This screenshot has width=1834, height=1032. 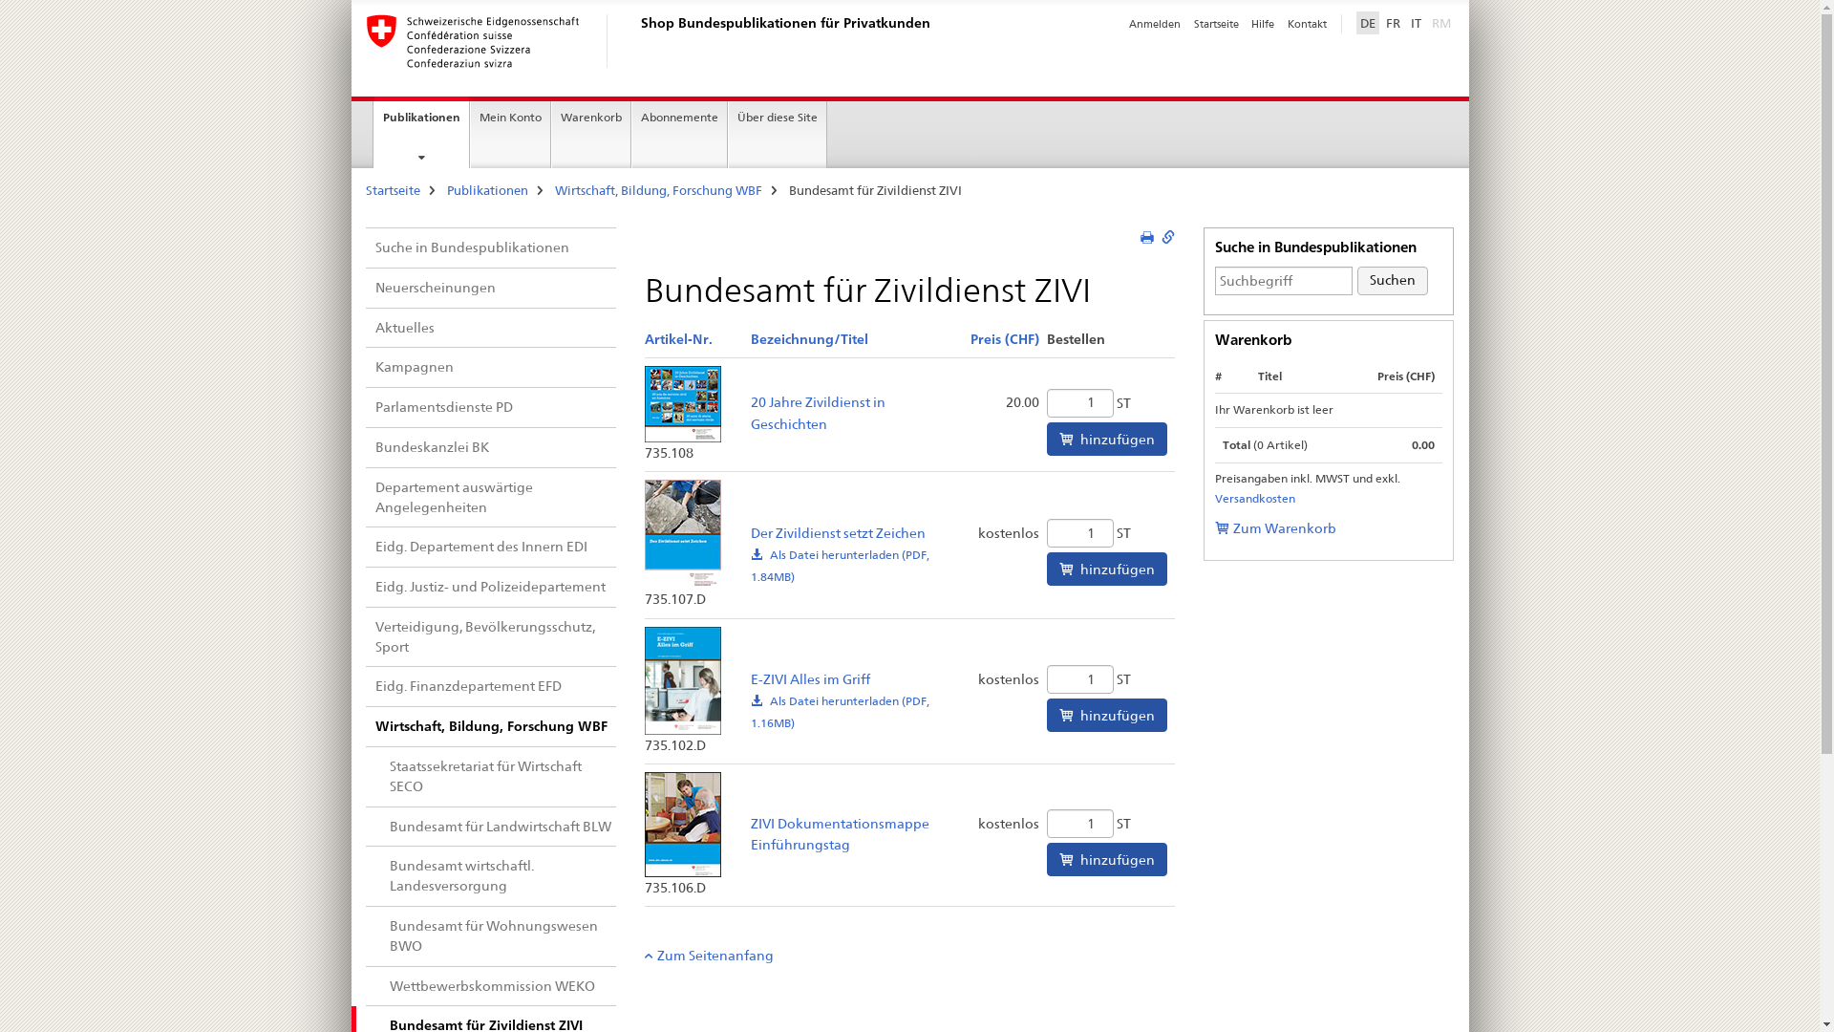 What do you see at coordinates (838, 533) in the screenshot?
I see `Der Zivildienst setzt Zeichen` at bounding box center [838, 533].